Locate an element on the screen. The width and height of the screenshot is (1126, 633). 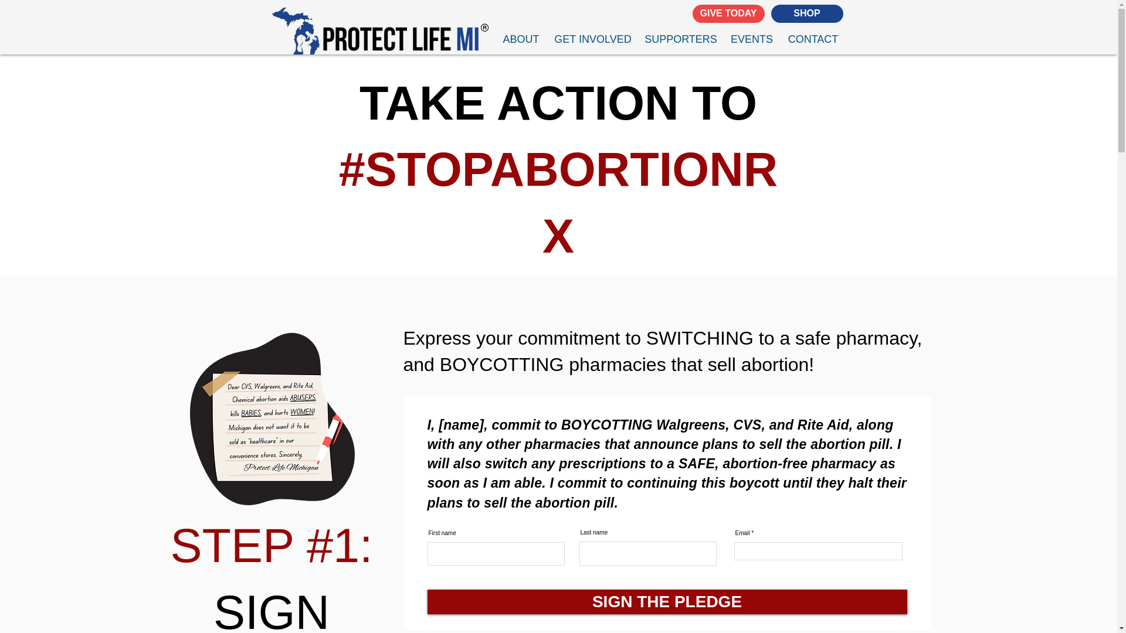
SUPPORTERS is located at coordinates (680, 39).